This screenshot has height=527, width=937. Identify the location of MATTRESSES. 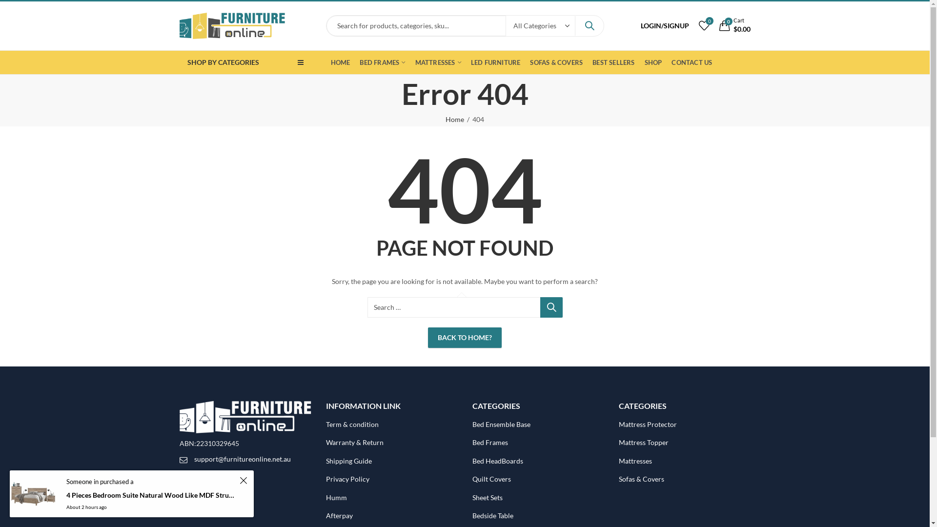
(438, 62).